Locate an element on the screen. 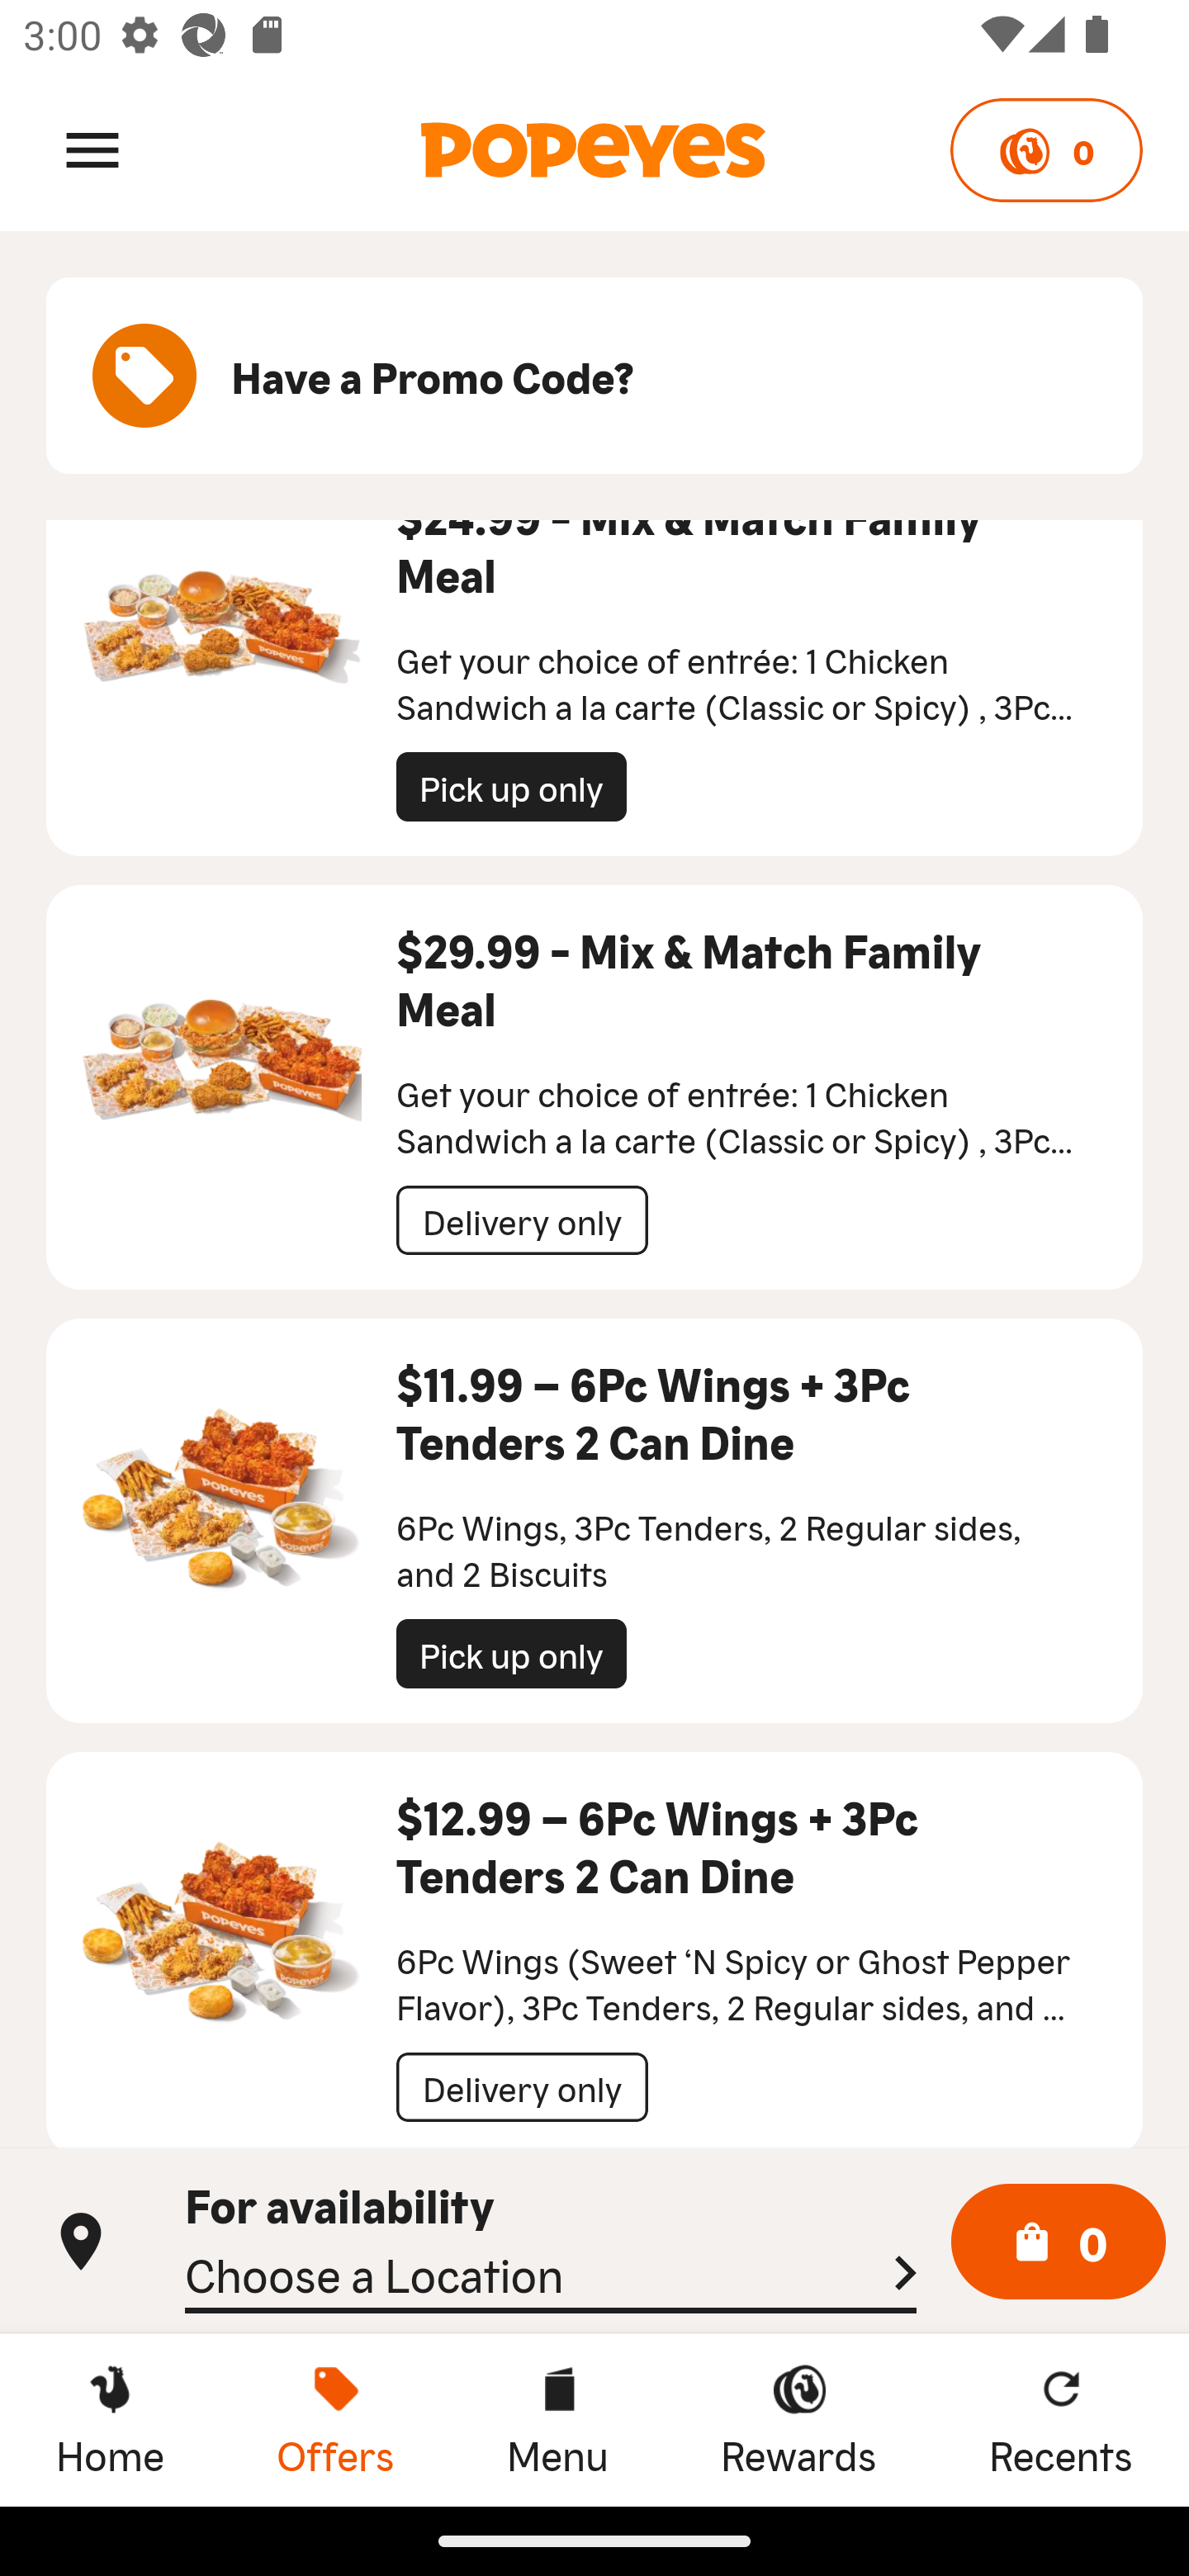 This screenshot has height=2576, width=1189. Have a Promo Code?  Have a Promo Code? is located at coordinates (594, 376).